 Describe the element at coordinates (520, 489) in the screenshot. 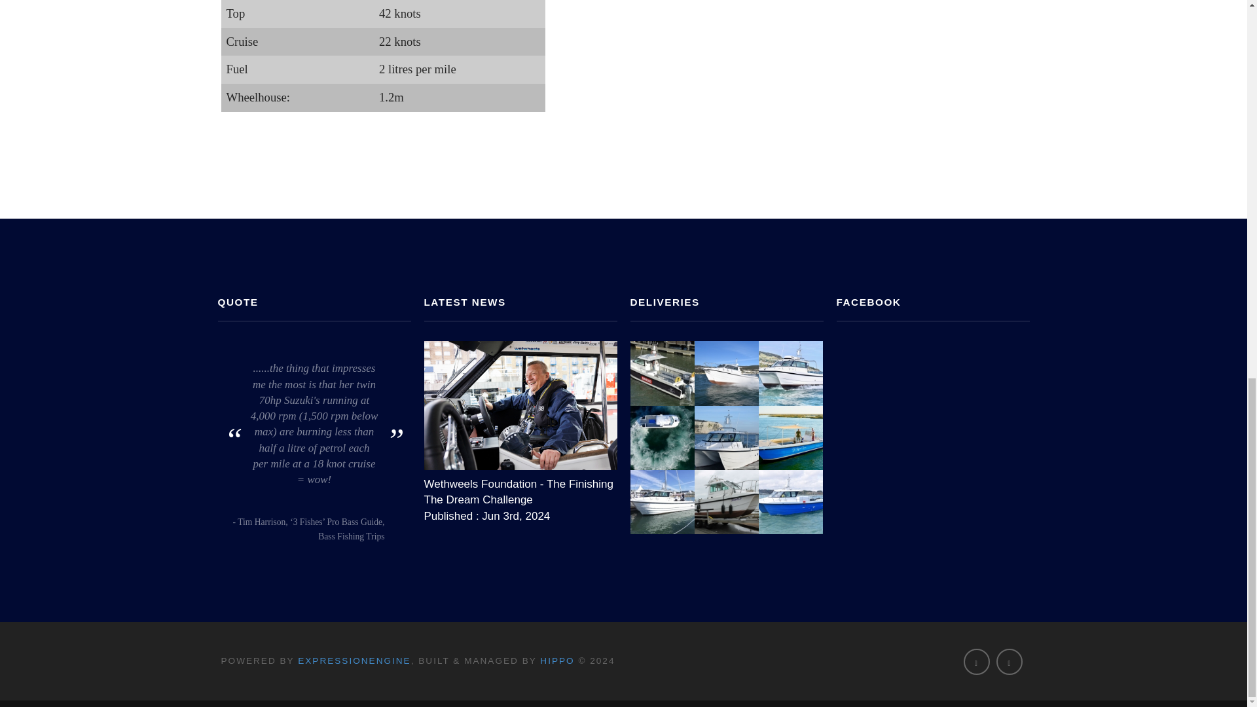

I see `Wethweels Foundation - The Finishing The Dream Challenge` at that location.